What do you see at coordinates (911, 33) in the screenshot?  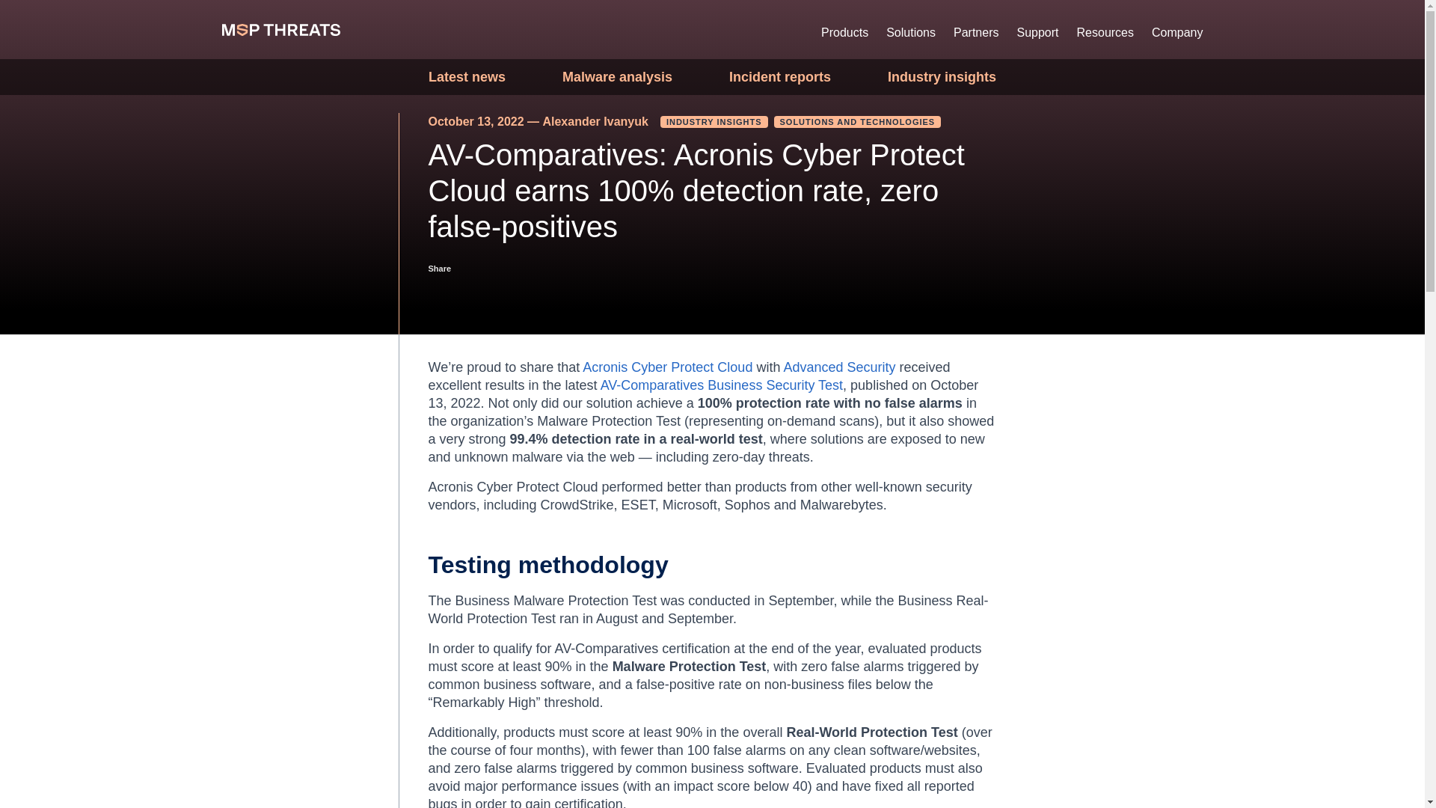 I see `Solutions` at bounding box center [911, 33].